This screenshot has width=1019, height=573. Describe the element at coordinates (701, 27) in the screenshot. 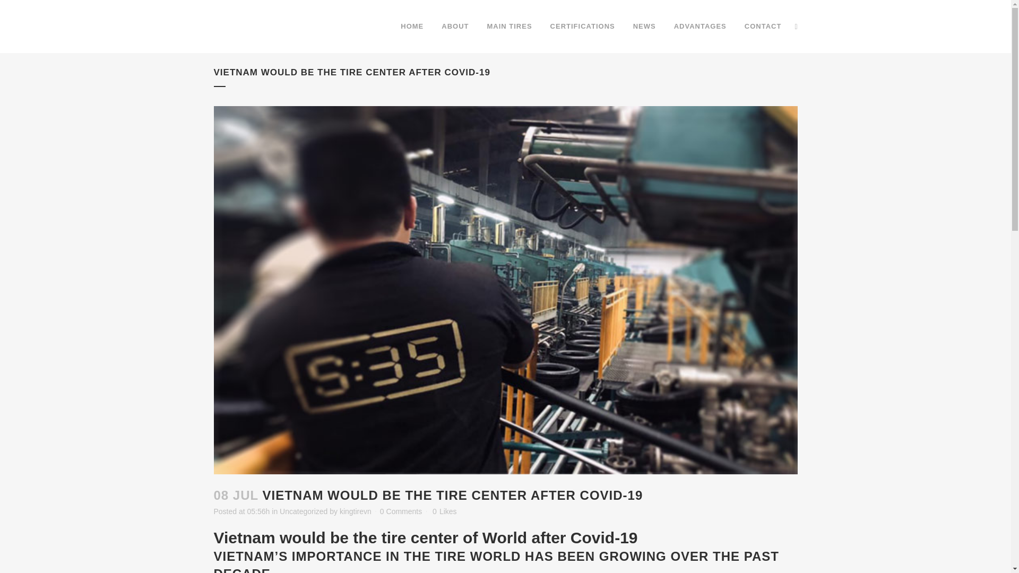

I see `ADVANTAGES` at that location.